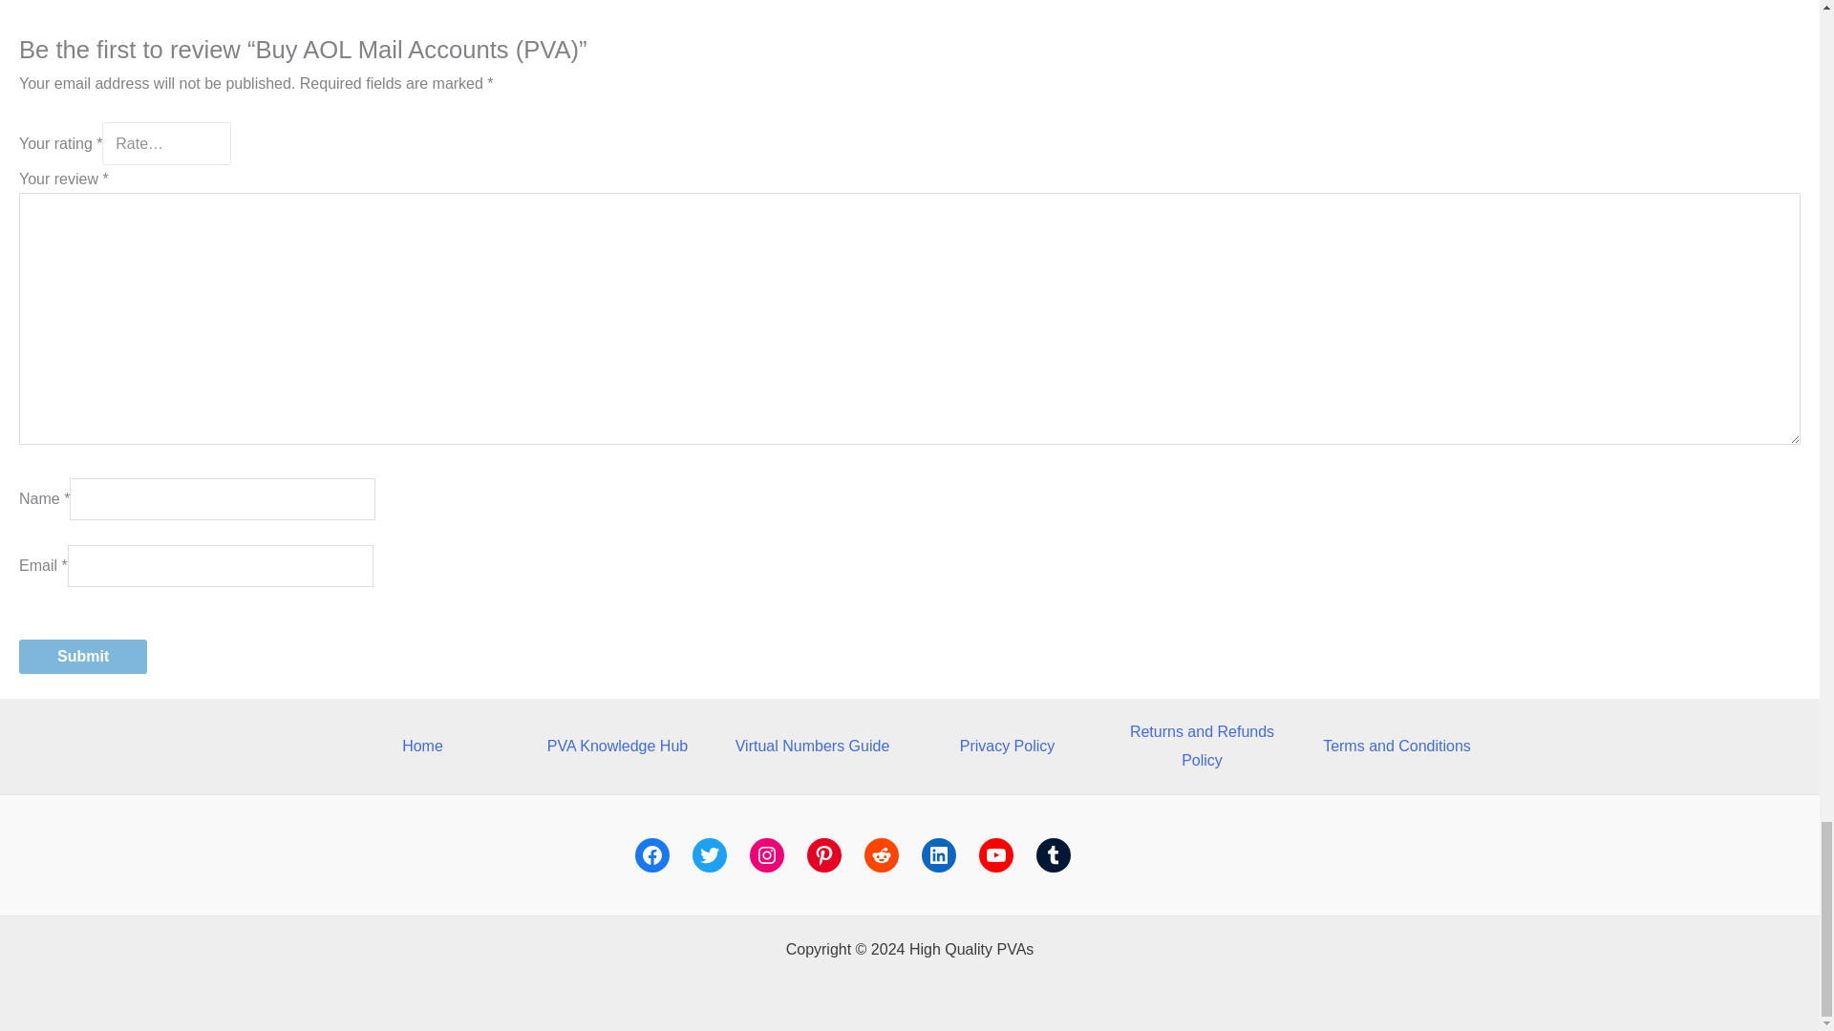  What do you see at coordinates (82, 657) in the screenshot?
I see `Submit` at bounding box center [82, 657].